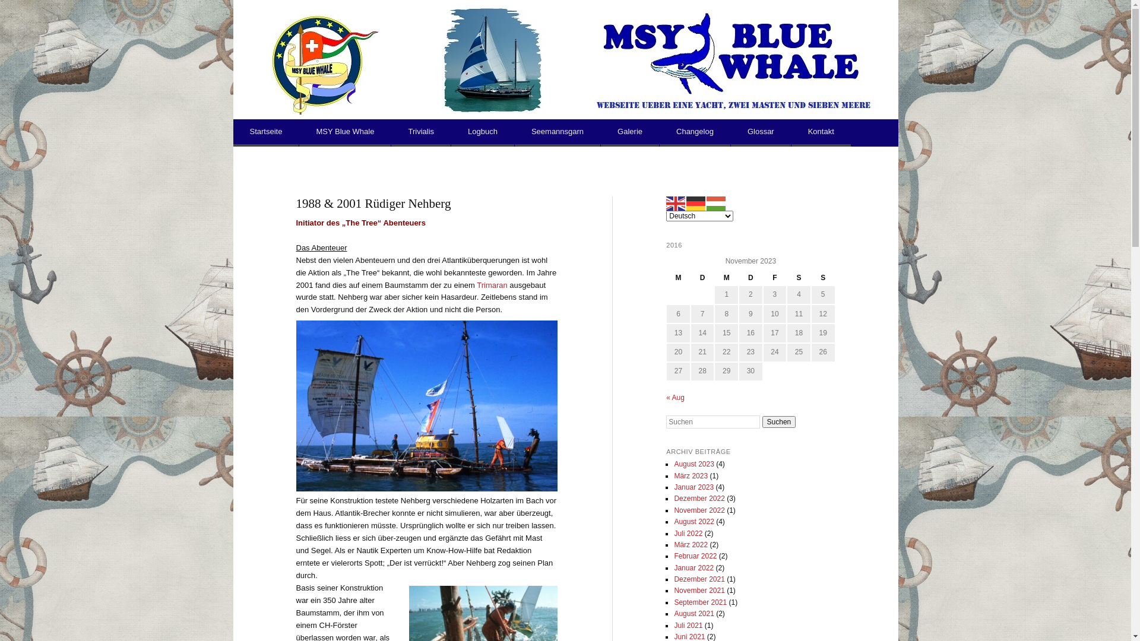 The width and height of the screenshot is (1140, 641). What do you see at coordinates (717, 203) in the screenshot?
I see `Magyar` at bounding box center [717, 203].